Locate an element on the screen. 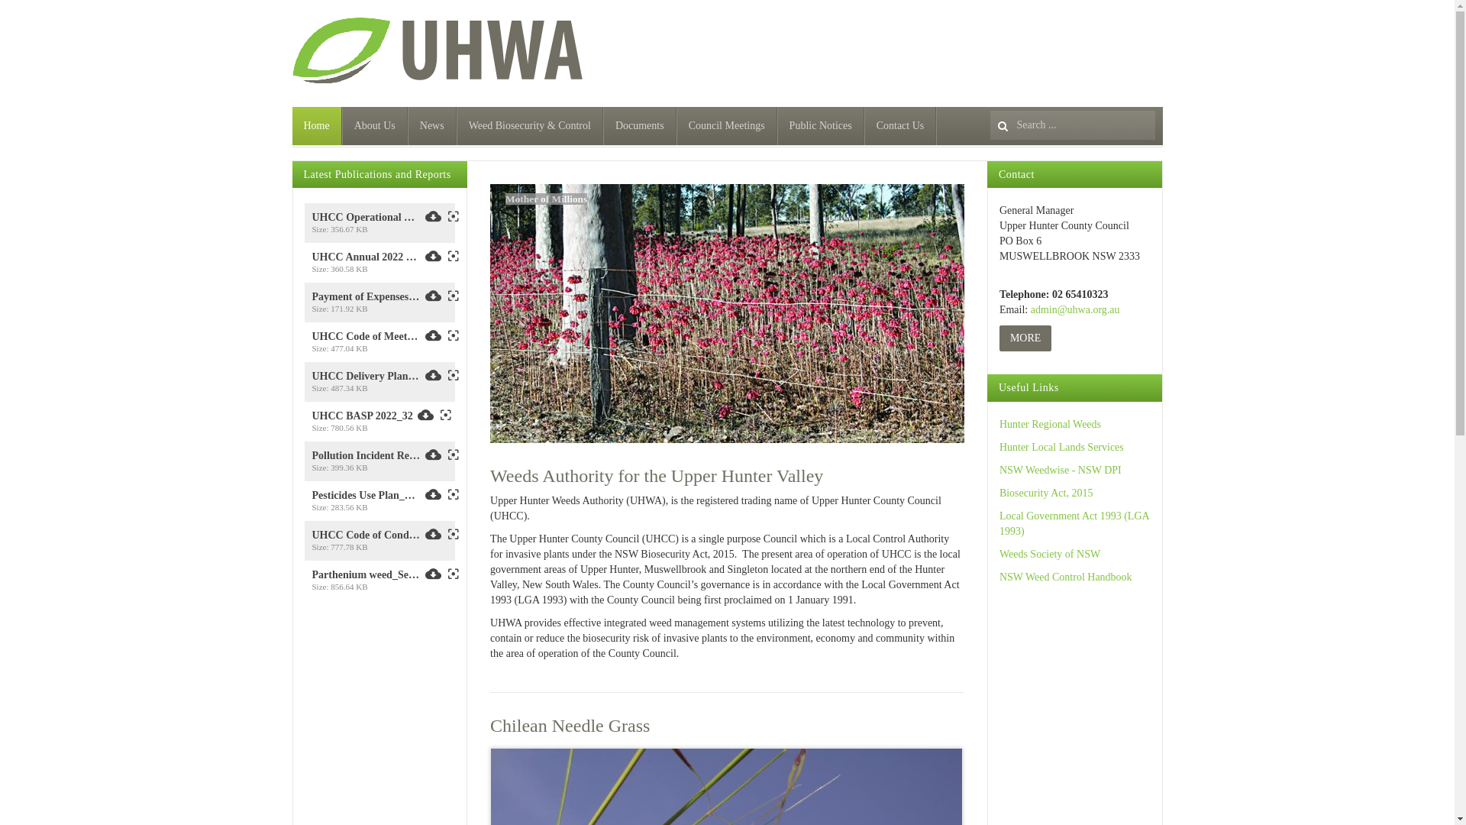 The height and width of the screenshot is (825, 1466). Public Notices is located at coordinates (822, 126).